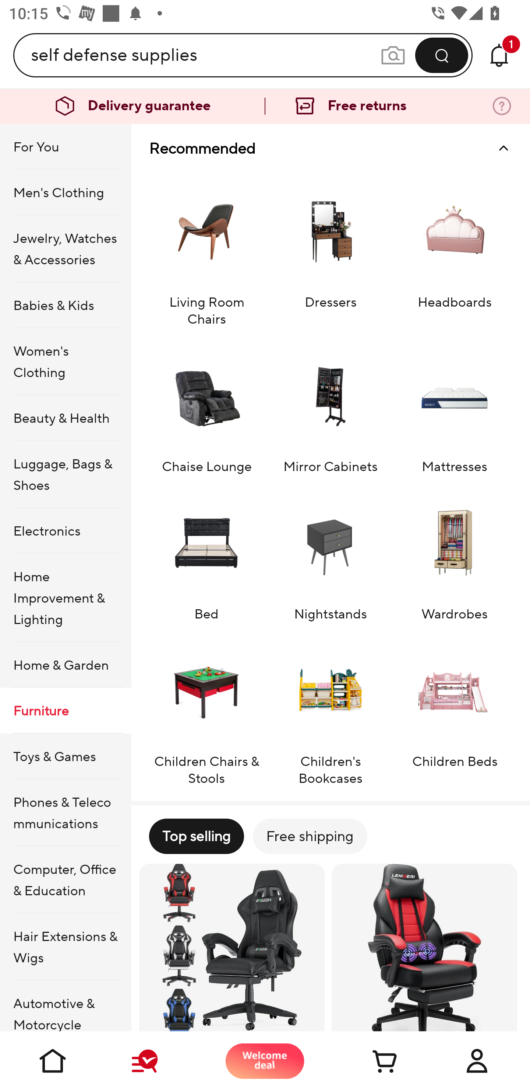 This screenshot has width=530, height=1091. Describe the element at coordinates (499, 55) in the screenshot. I see `Messages 1` at that location.